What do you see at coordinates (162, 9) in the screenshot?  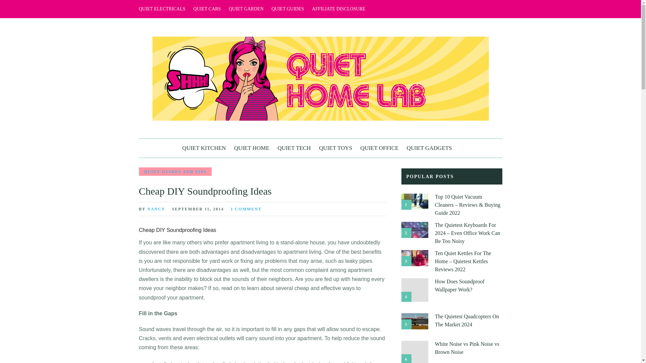 I see `QUIET ELECTRICALS` at bounding box center [162, 9].